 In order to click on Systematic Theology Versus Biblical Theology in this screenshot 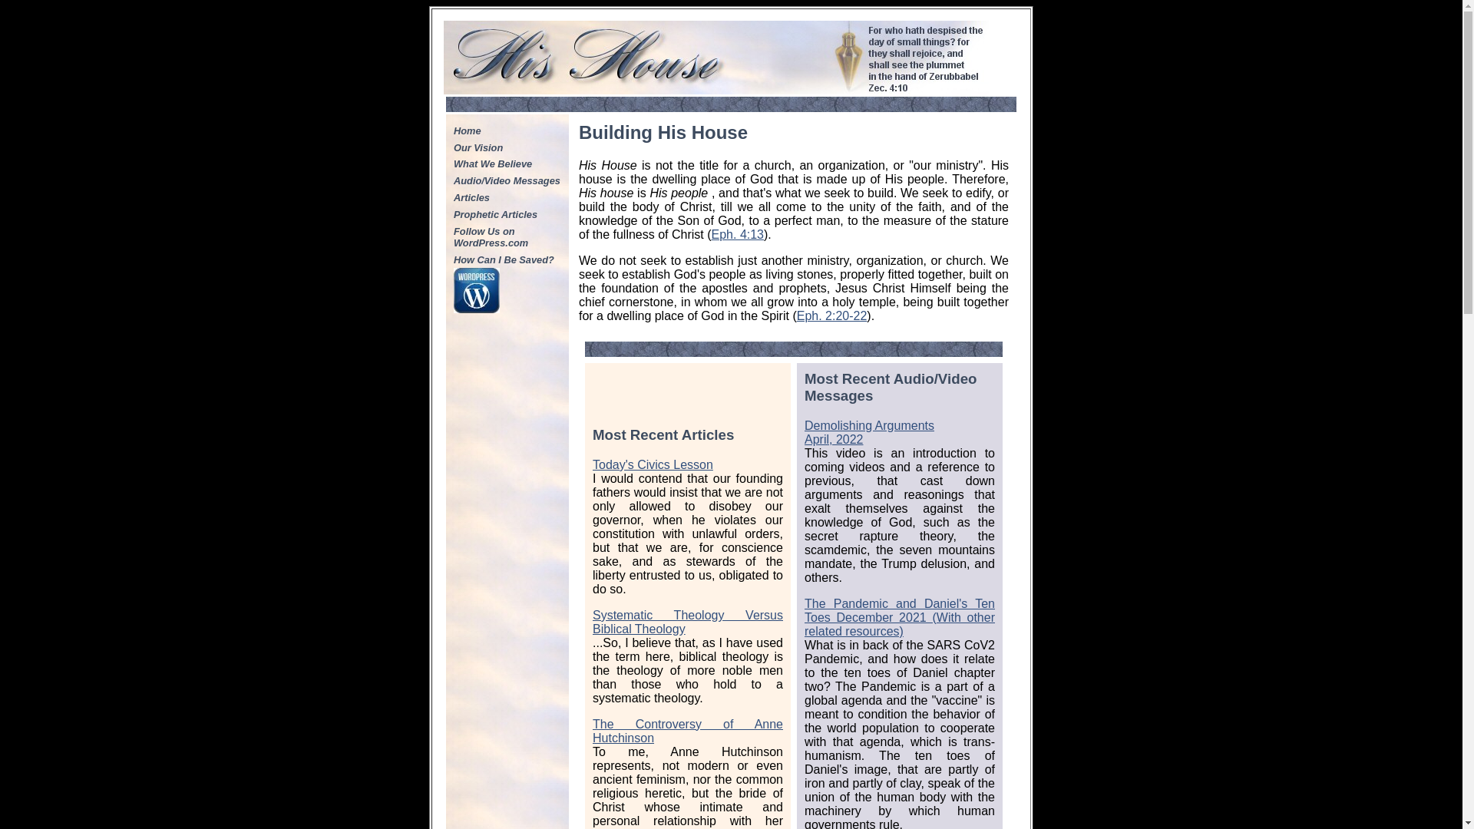, I will do `click(739, 235)`.